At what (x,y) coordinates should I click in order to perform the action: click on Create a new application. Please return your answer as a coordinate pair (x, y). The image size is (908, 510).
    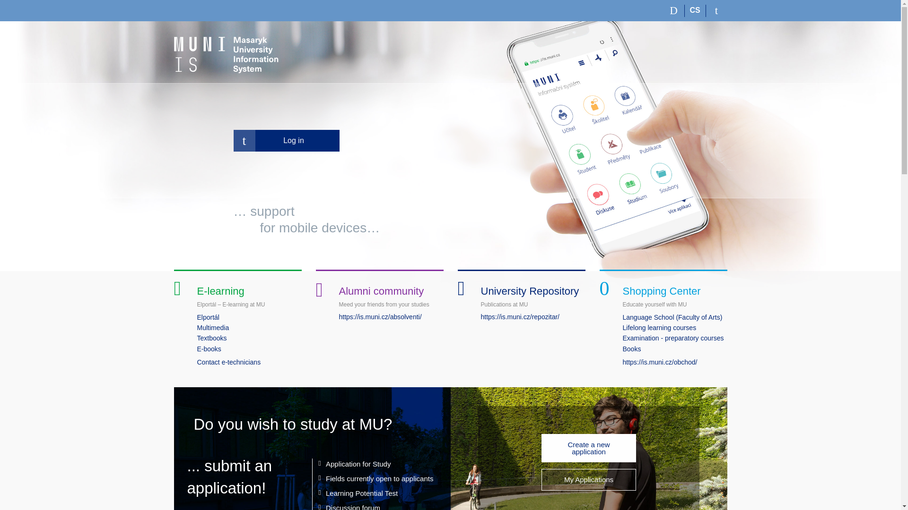
    Looking at the image, I should click on (588, 448).